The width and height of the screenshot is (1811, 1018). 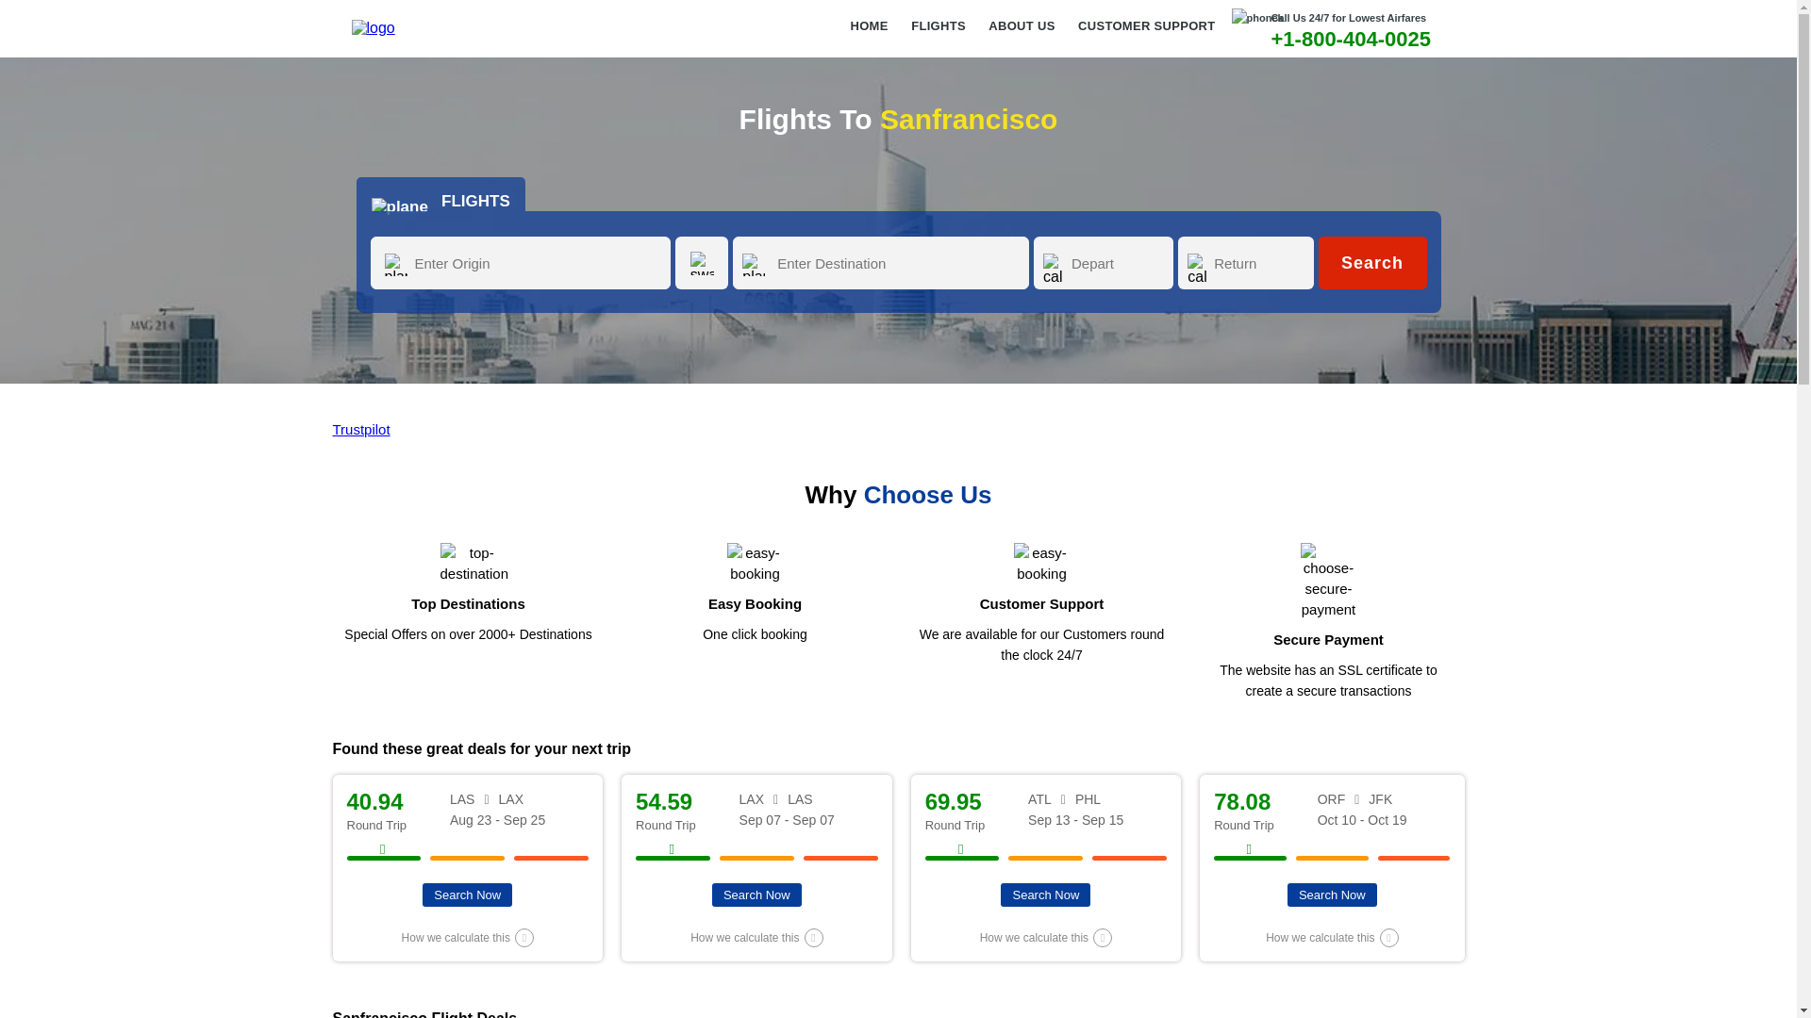 What do you see at coordinates (1146, 32) in the screenshot?
I see `CUSTOMER SUPPORT` at bounding box center [1146, 32].